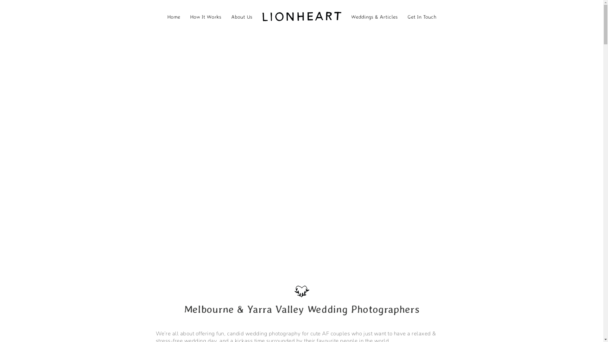  What do you see at coordinates (206, 16) in the screenshot?
I see `How It Works` at bounding box center [206, 16].